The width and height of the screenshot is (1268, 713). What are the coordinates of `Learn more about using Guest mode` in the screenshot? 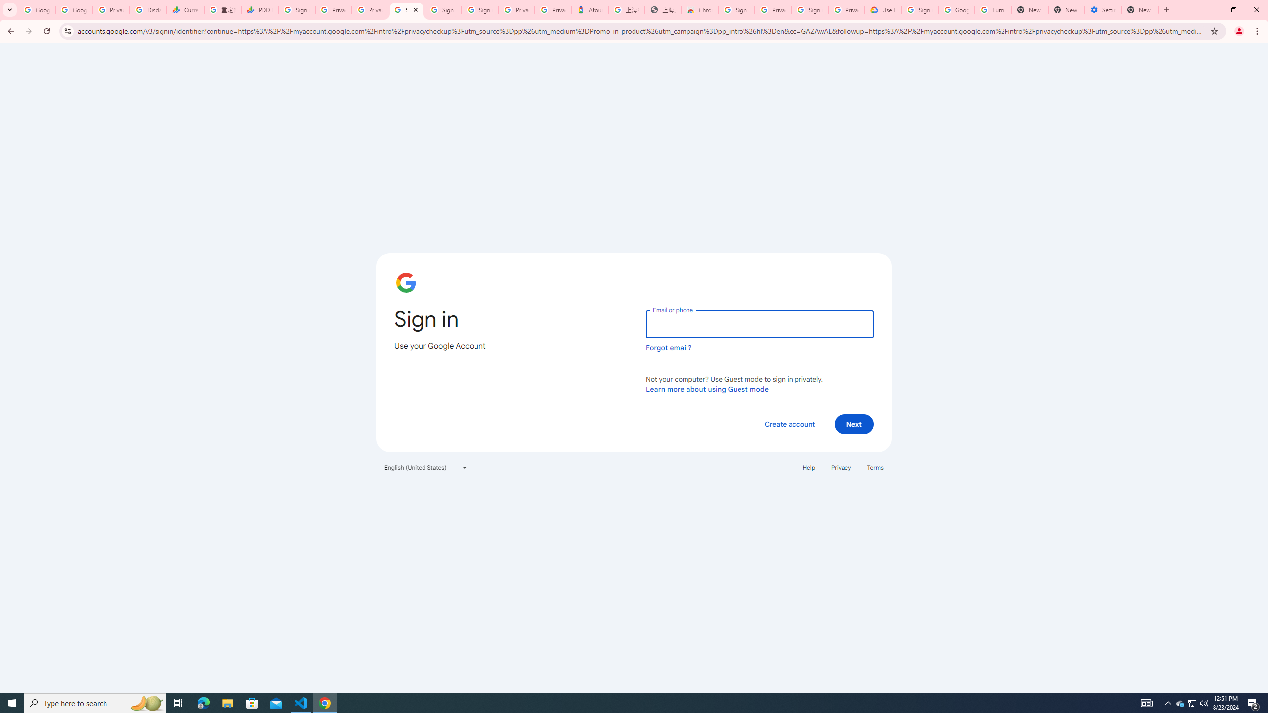 It's located at (707, 389).